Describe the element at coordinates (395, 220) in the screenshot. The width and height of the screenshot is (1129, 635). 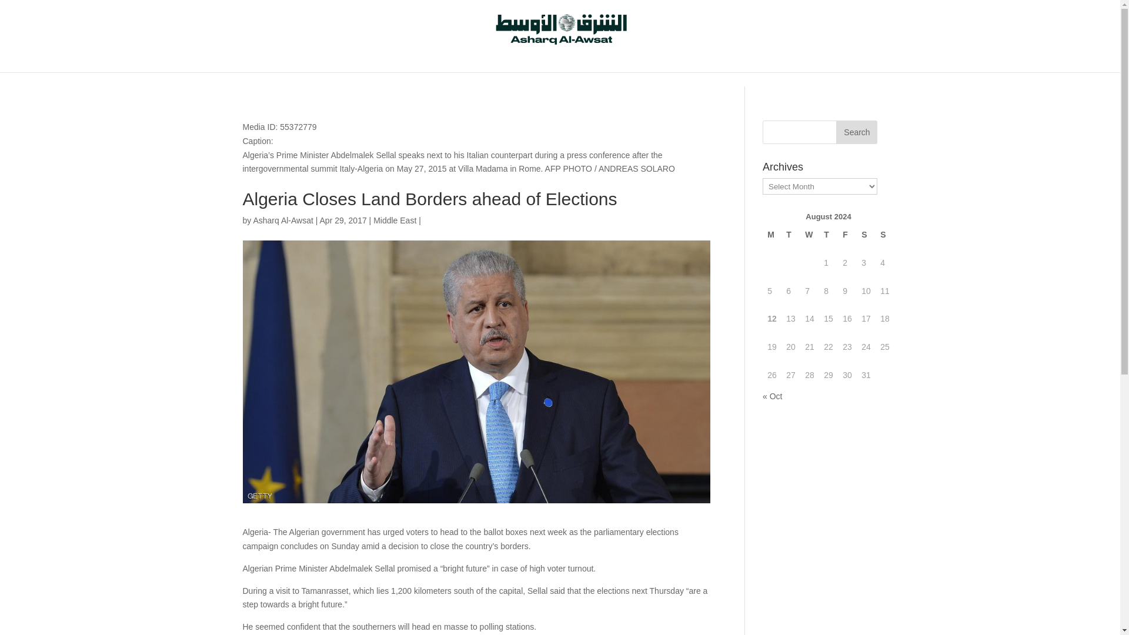
I see `Middle East` at that location.